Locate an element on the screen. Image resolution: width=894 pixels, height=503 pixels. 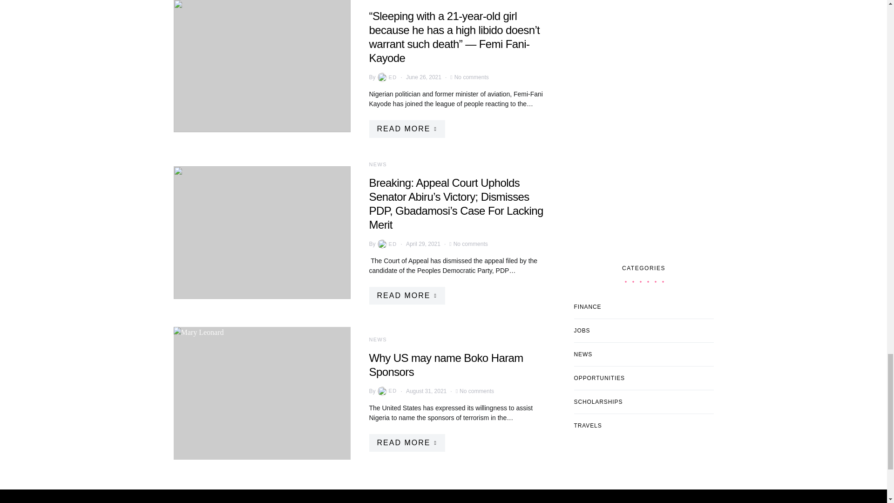
View all posts by ED is located at coordinates (386, 77).